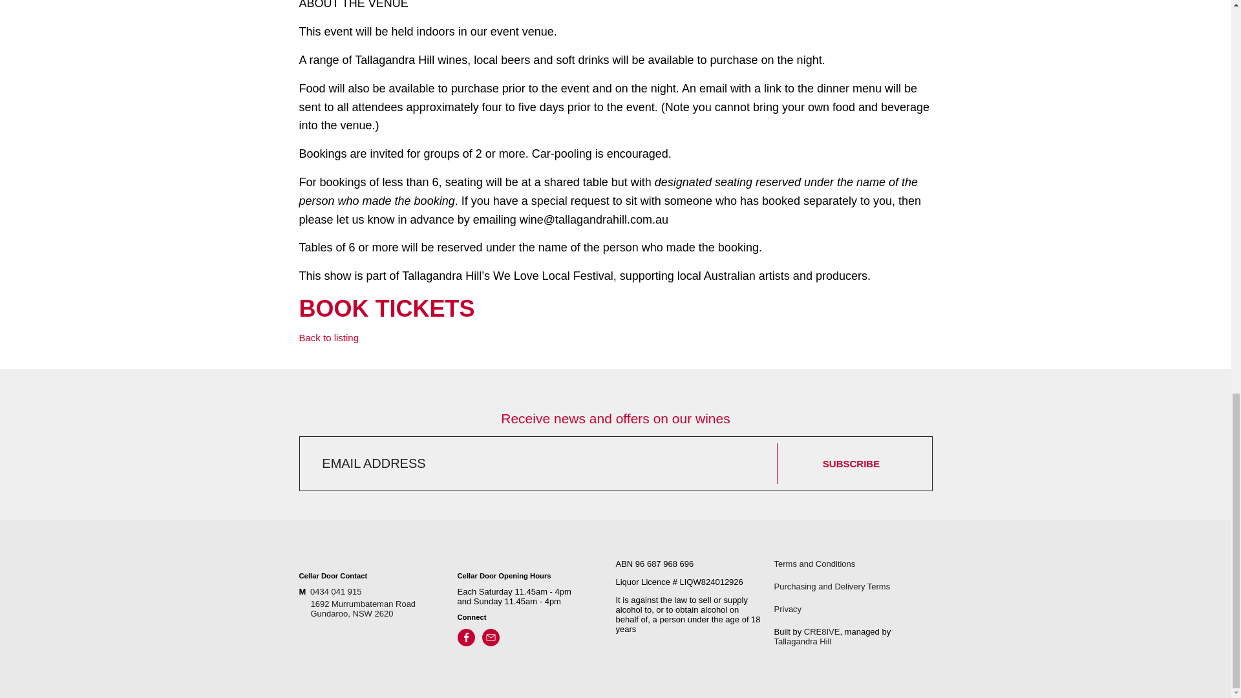  I want to click on 0434 041 915, so click(377, 608).